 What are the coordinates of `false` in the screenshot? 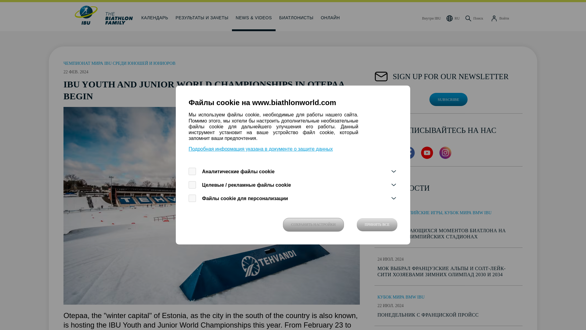 It's located at (192, 198).